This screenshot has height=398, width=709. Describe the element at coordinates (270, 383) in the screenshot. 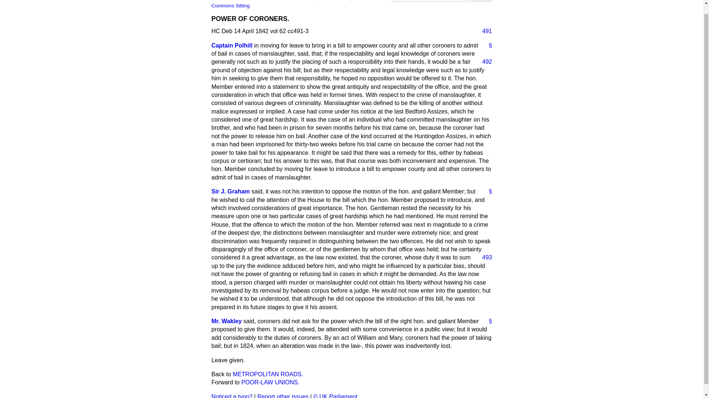

I see `POOR-LAW UNIONS.` at that location.